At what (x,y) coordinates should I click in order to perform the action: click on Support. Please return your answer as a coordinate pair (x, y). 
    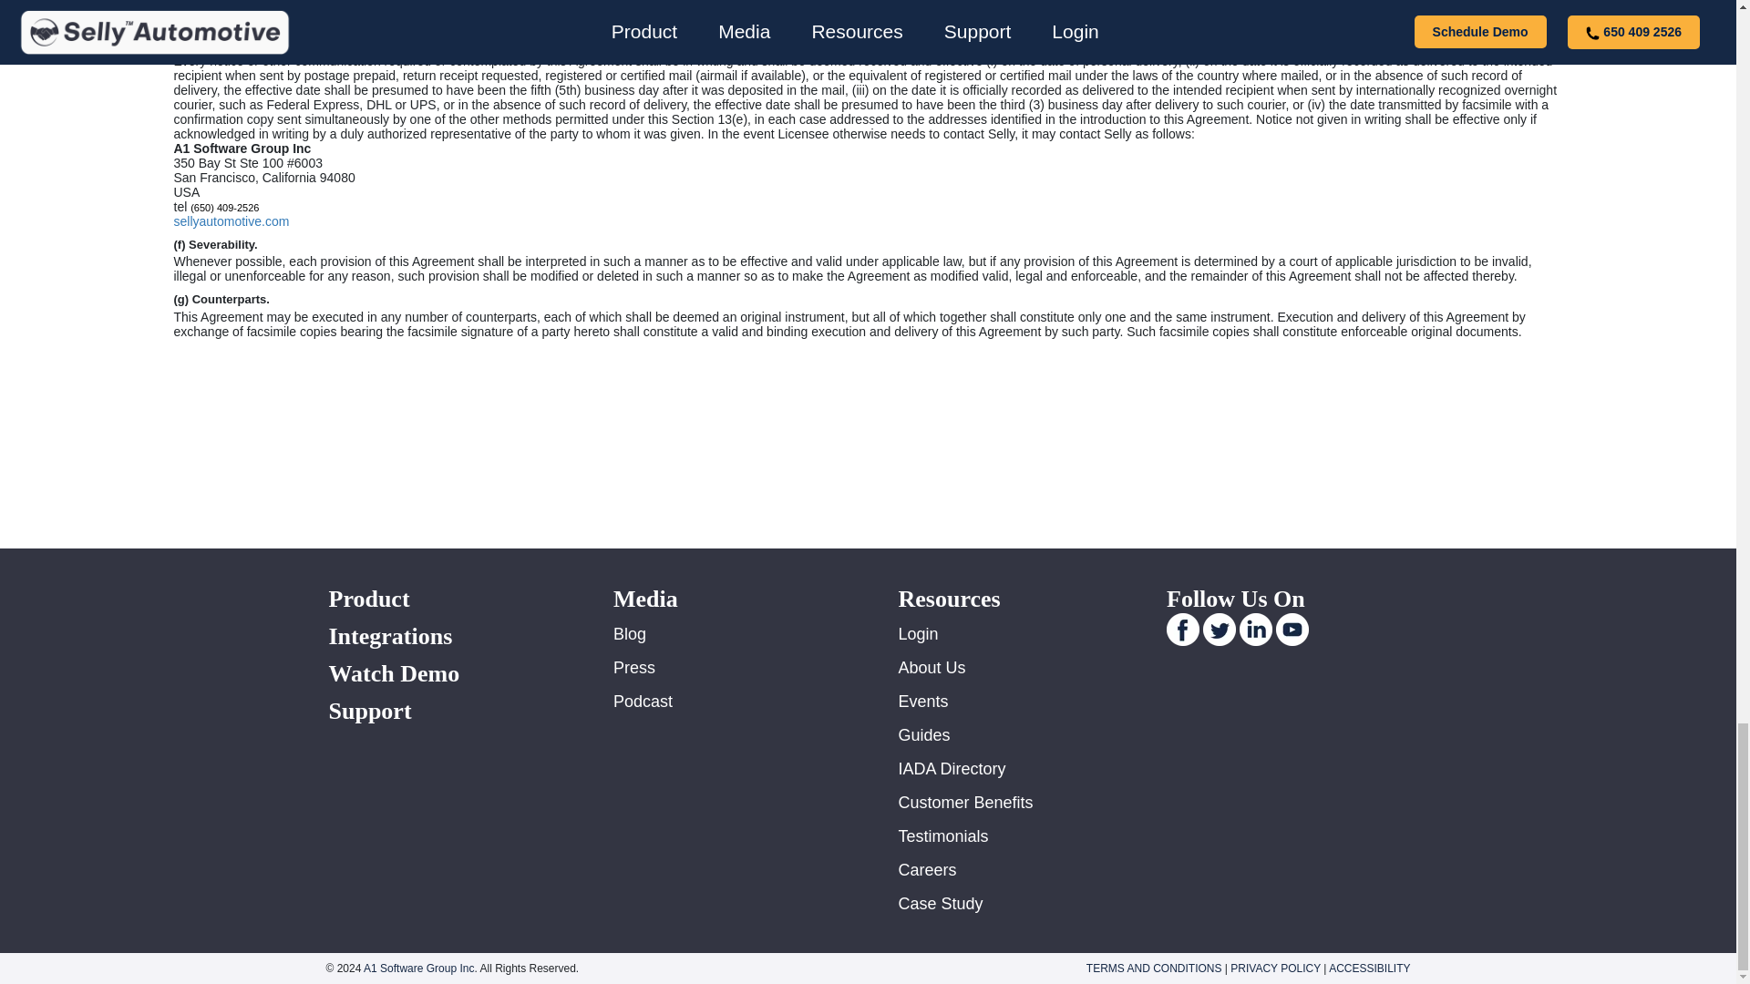
    Looking at the image, I should click on (448, 711).